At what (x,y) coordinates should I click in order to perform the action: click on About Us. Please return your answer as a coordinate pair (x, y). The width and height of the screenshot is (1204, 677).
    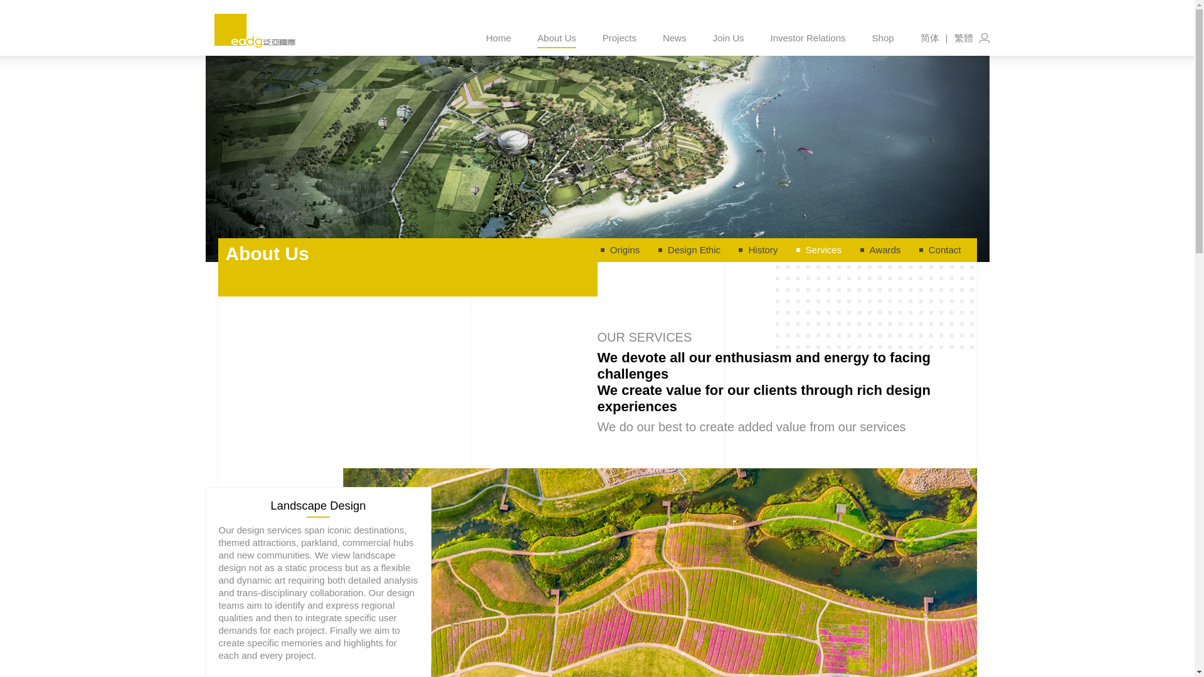
    Looking at the image, I should click on (557, 38).